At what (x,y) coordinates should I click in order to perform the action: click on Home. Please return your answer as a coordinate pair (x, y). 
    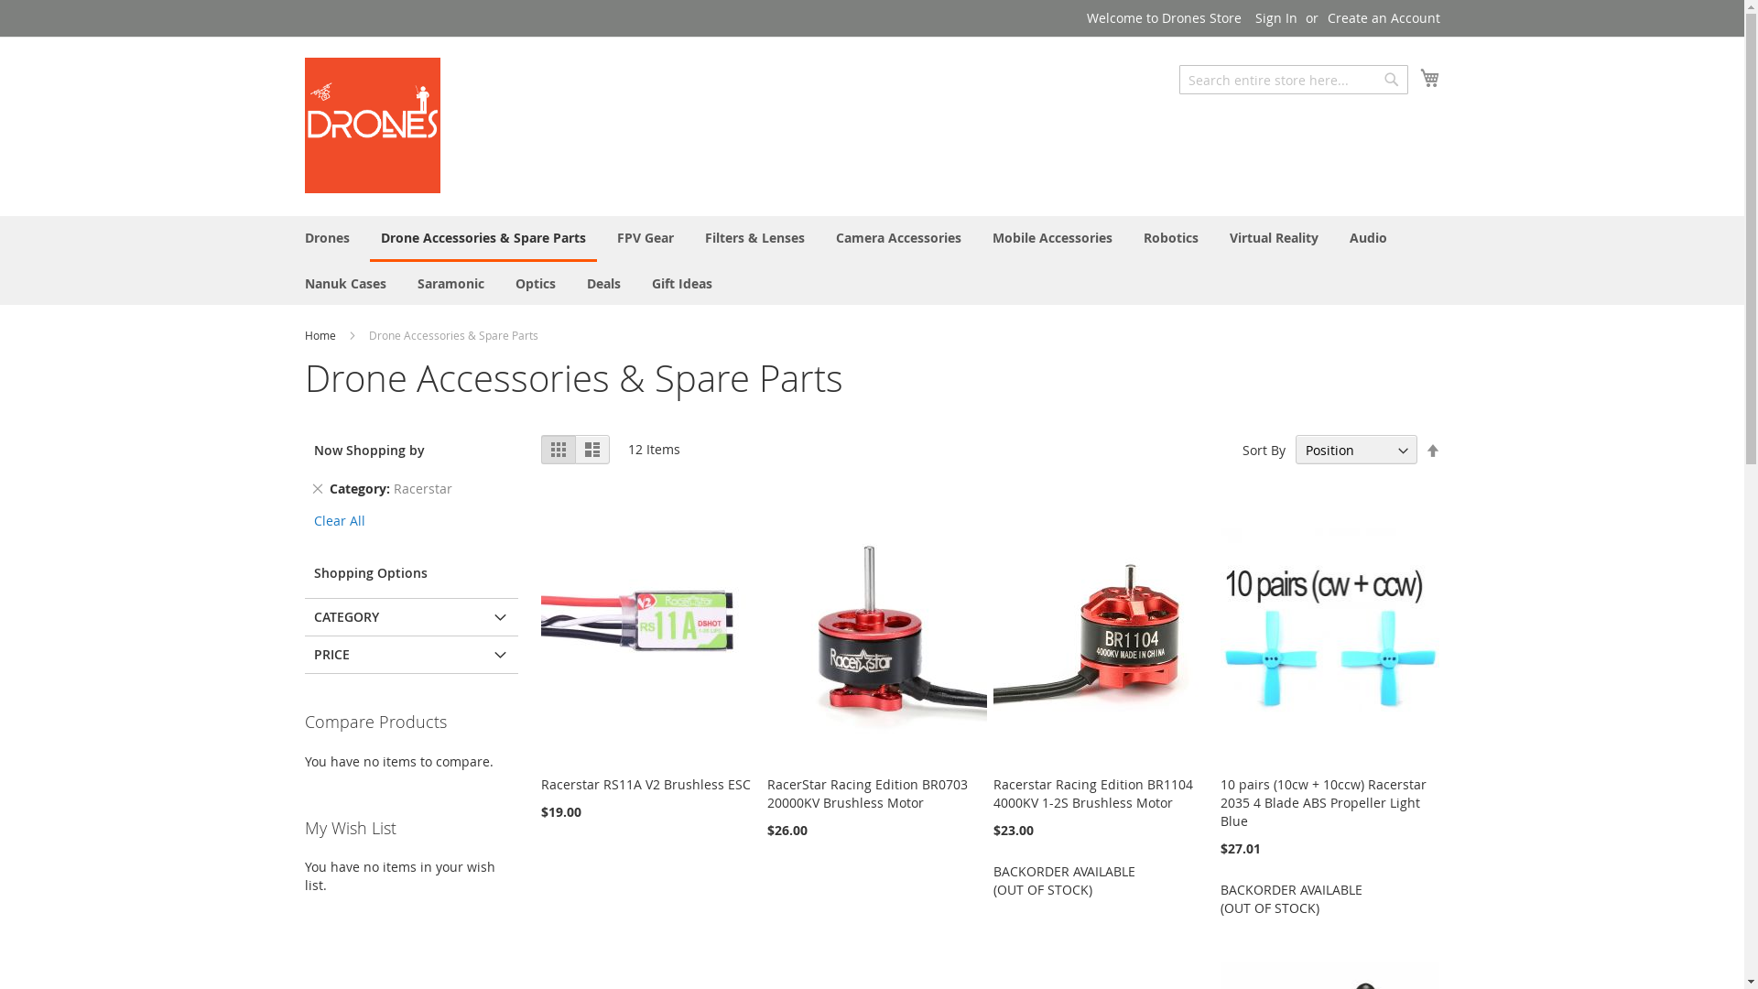
    Looking at the image, I should click on (320, 335).